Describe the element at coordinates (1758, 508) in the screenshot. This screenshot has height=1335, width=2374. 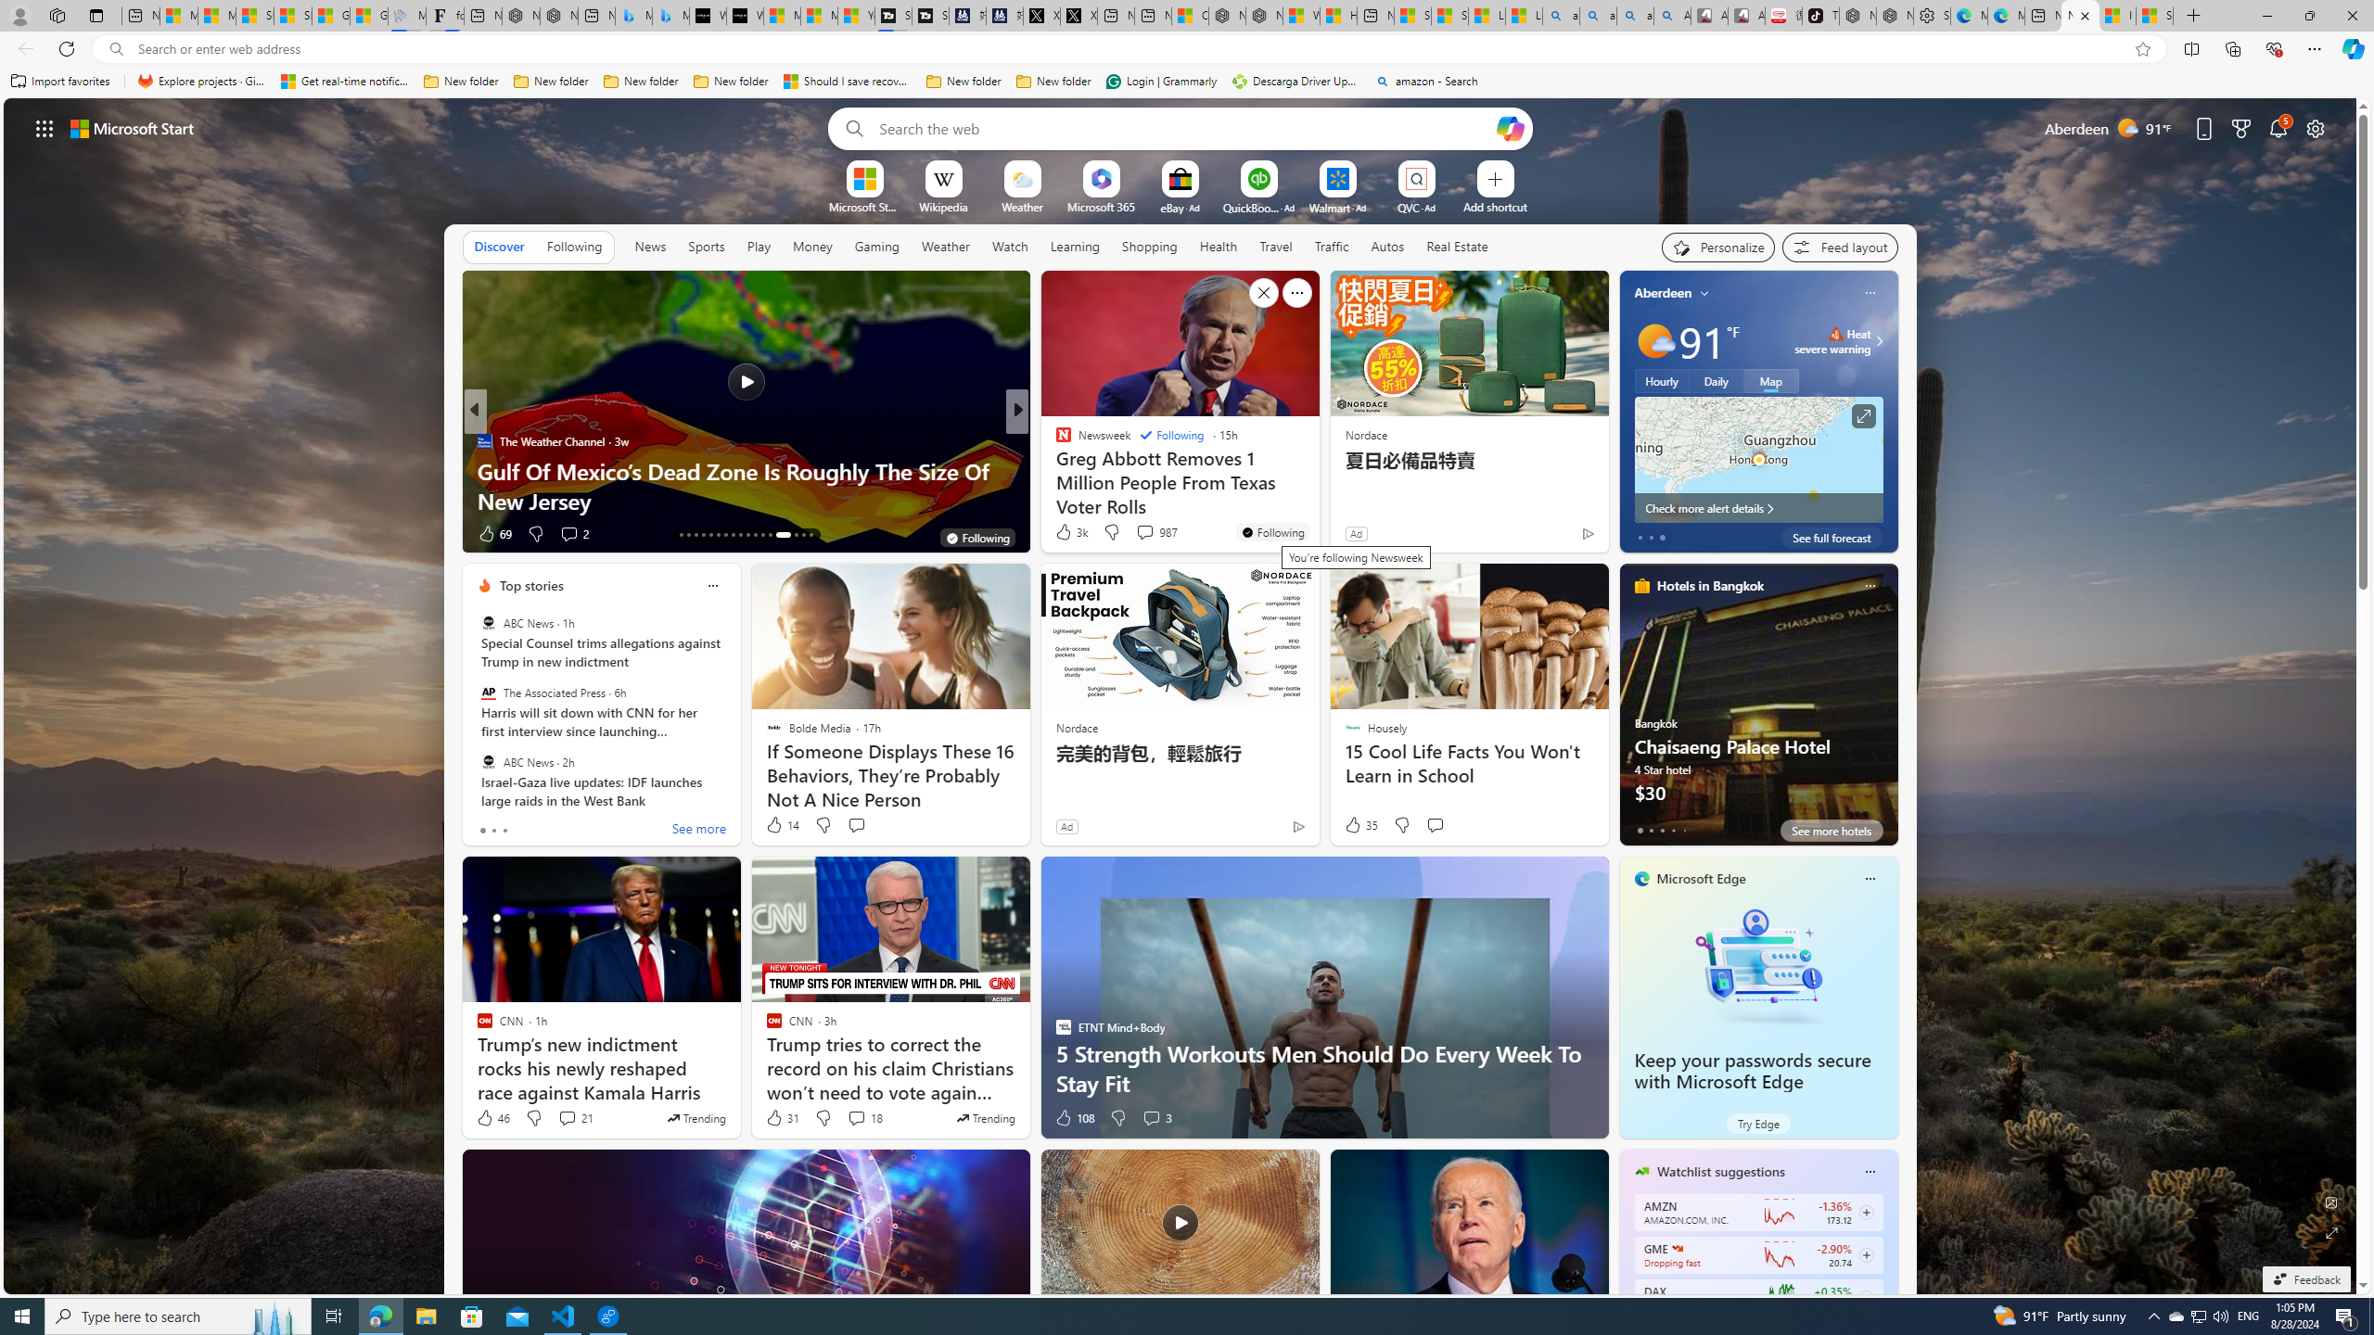
I see `Check more alert details` at that location.